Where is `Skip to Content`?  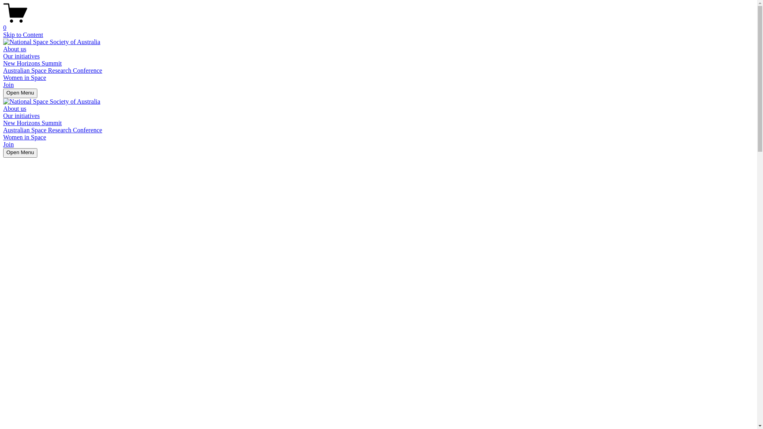 Skip to Content is located at coordinates (23, 35).